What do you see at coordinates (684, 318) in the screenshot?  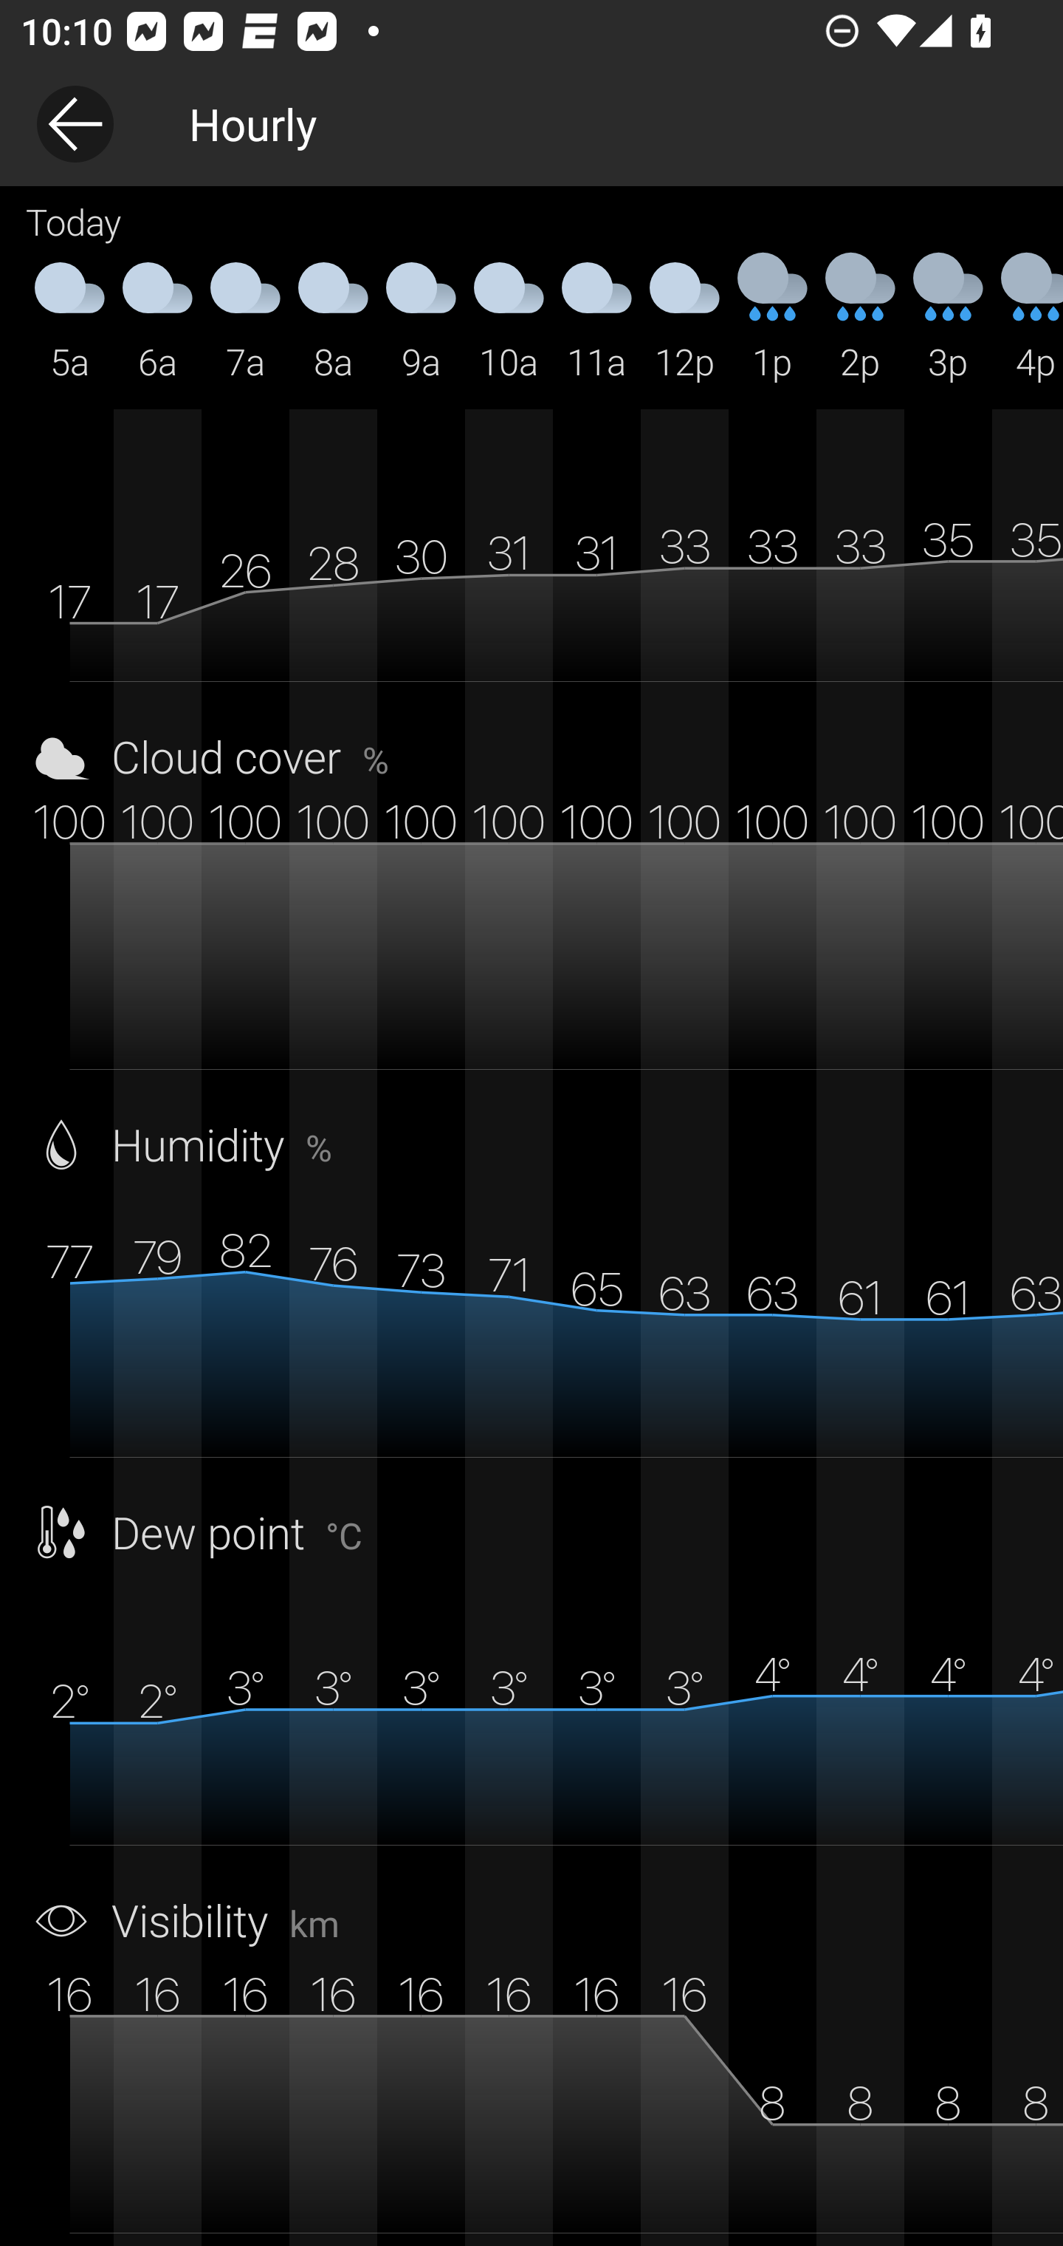 I see `12p` at bounding box center [684, 318].